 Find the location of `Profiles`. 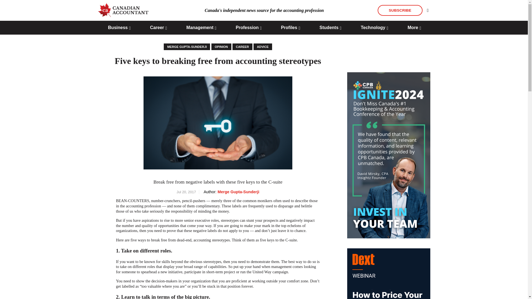

Profiles is located at coordinates (290, 28).